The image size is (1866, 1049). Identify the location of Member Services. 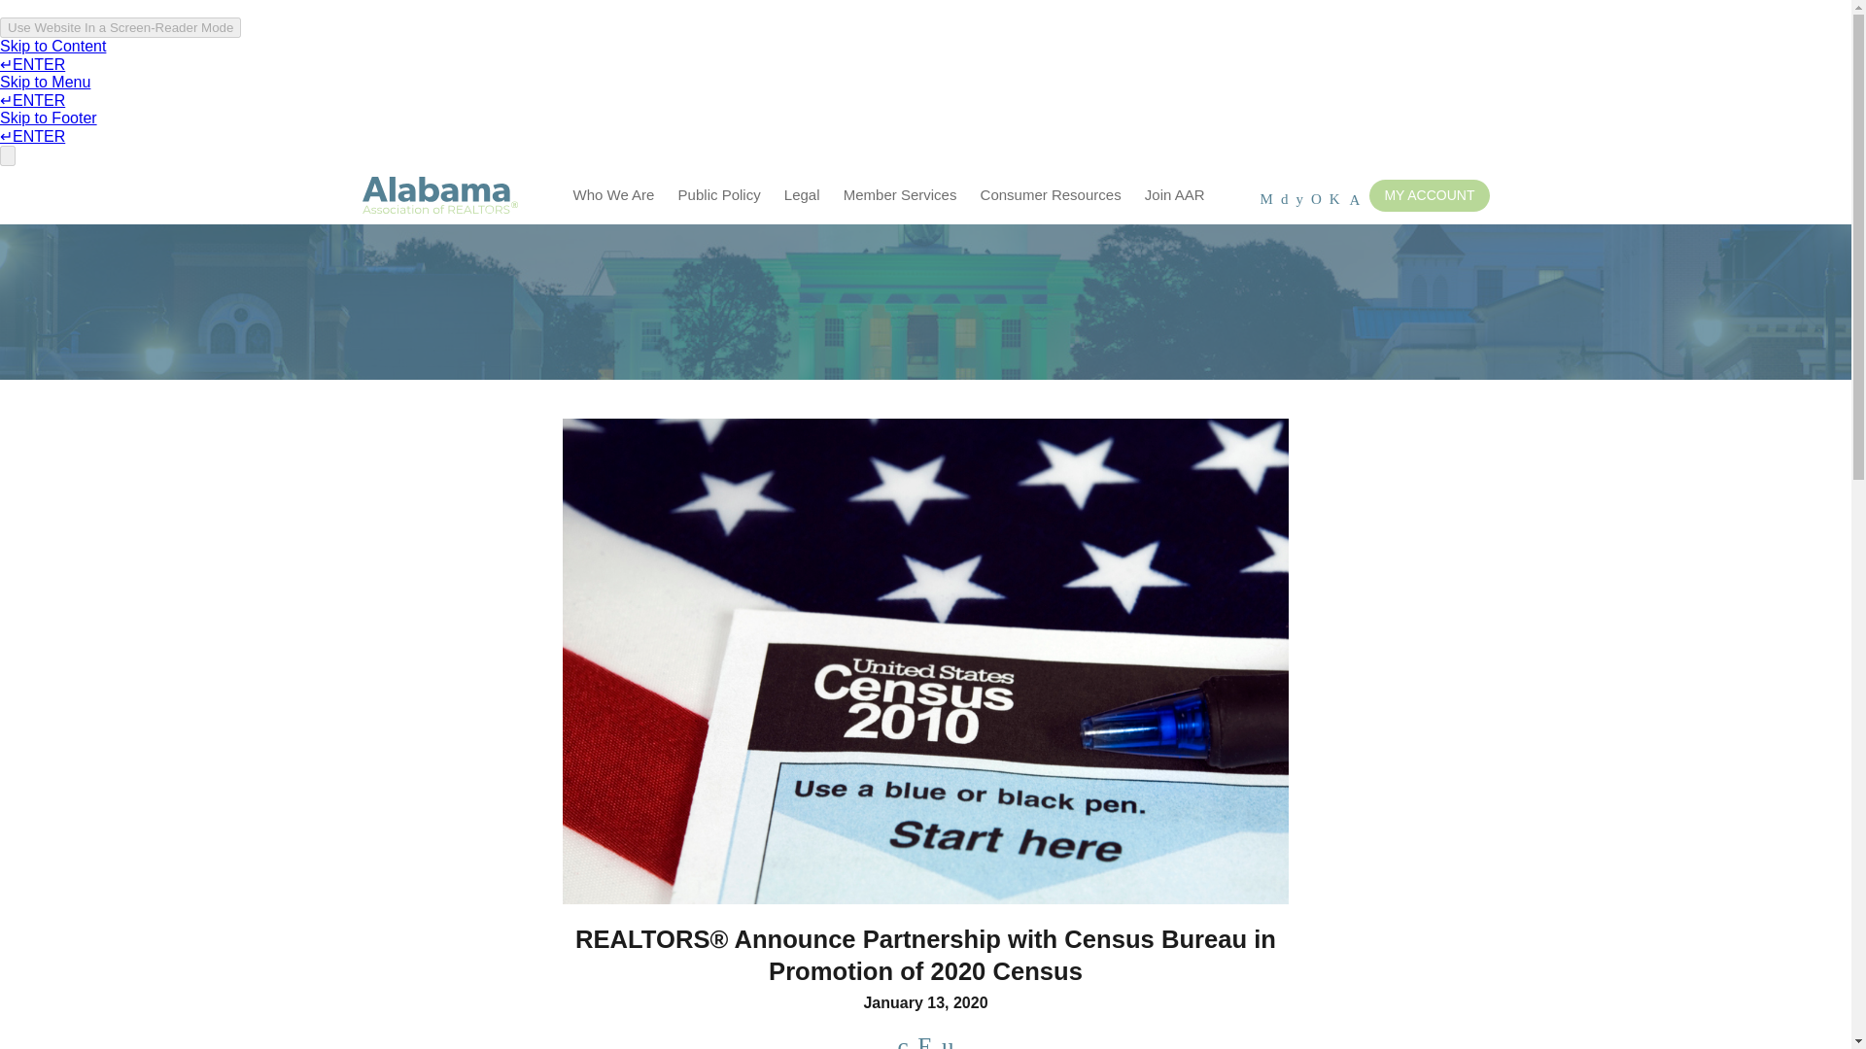
(900, 194).